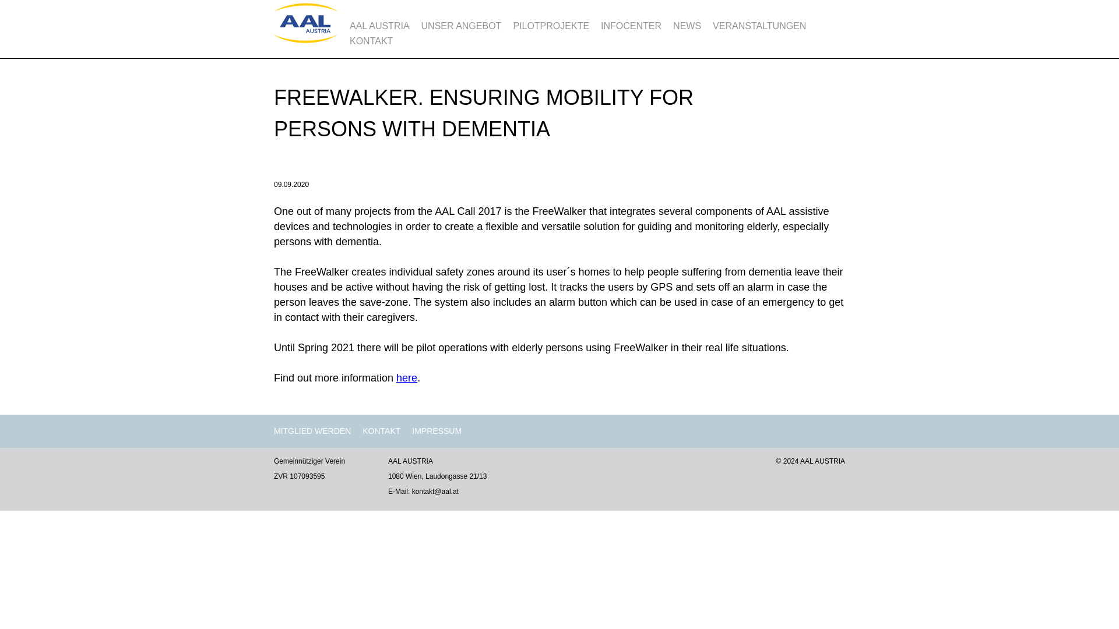 This screenshot has width=1119, height=629. I want to click on AAL, so click(305, 40).